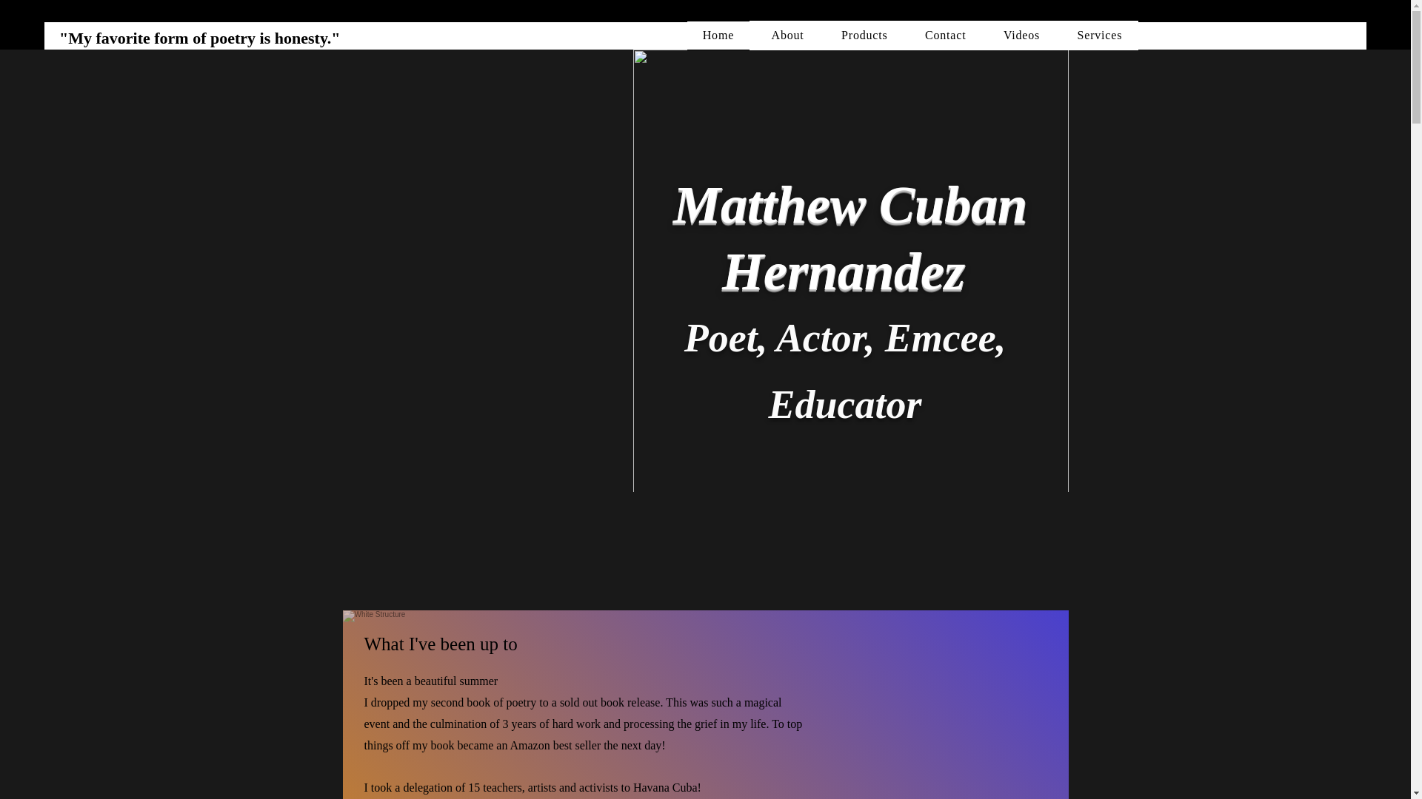 The height and width of the screenshot is (799, 1422). What do you see at coordinates (718, 36) in the screenshot?
I see `Home` at bounding box center [718, 36].